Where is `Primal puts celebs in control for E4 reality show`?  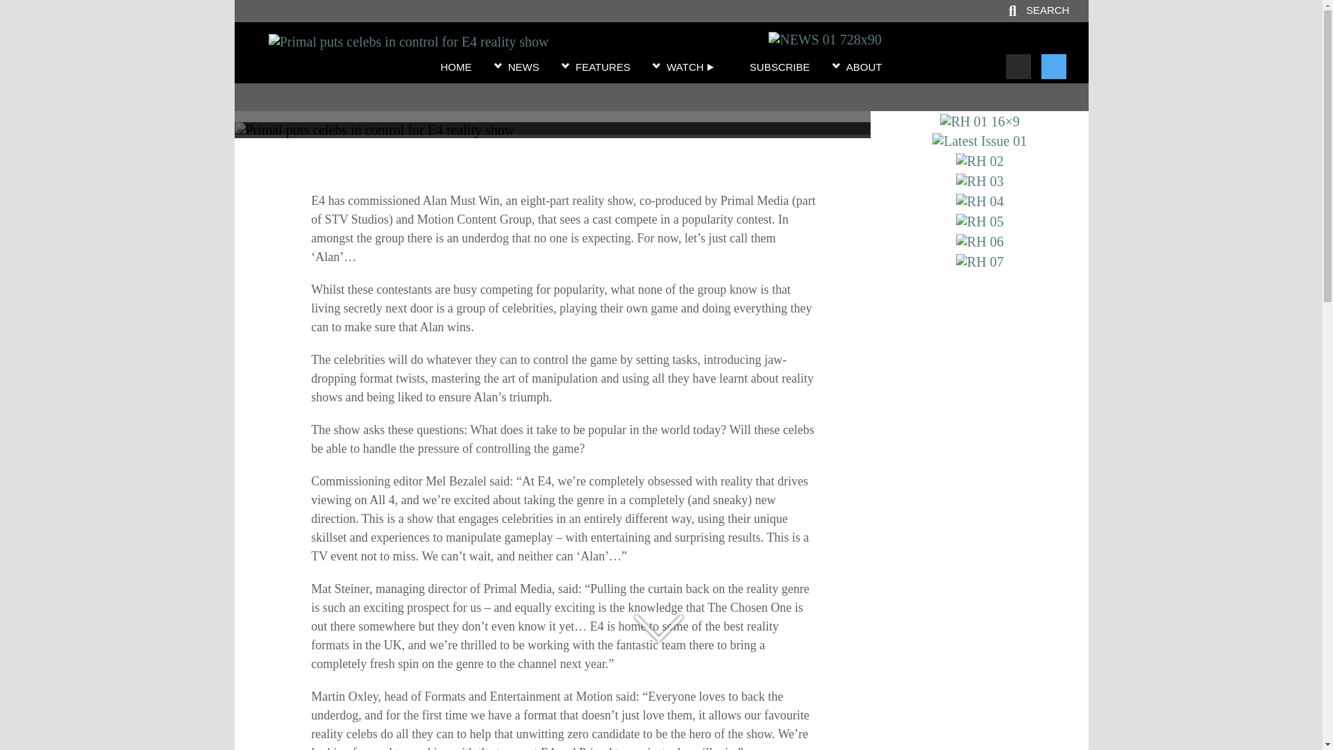
Primal puts celebs in control for E4 reality show is located at coordinates (552, 102).